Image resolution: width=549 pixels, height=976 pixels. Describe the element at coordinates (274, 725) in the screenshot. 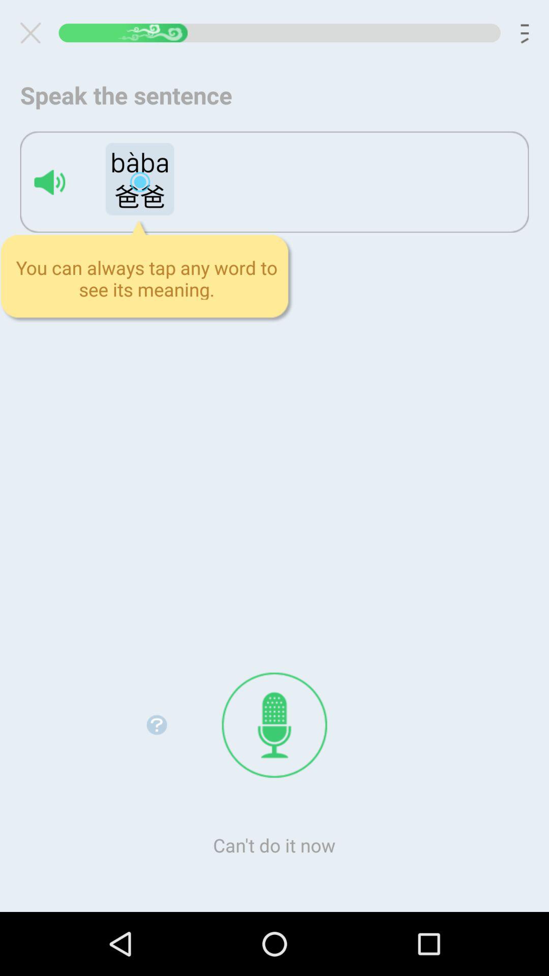

I see `microphone` at that location.